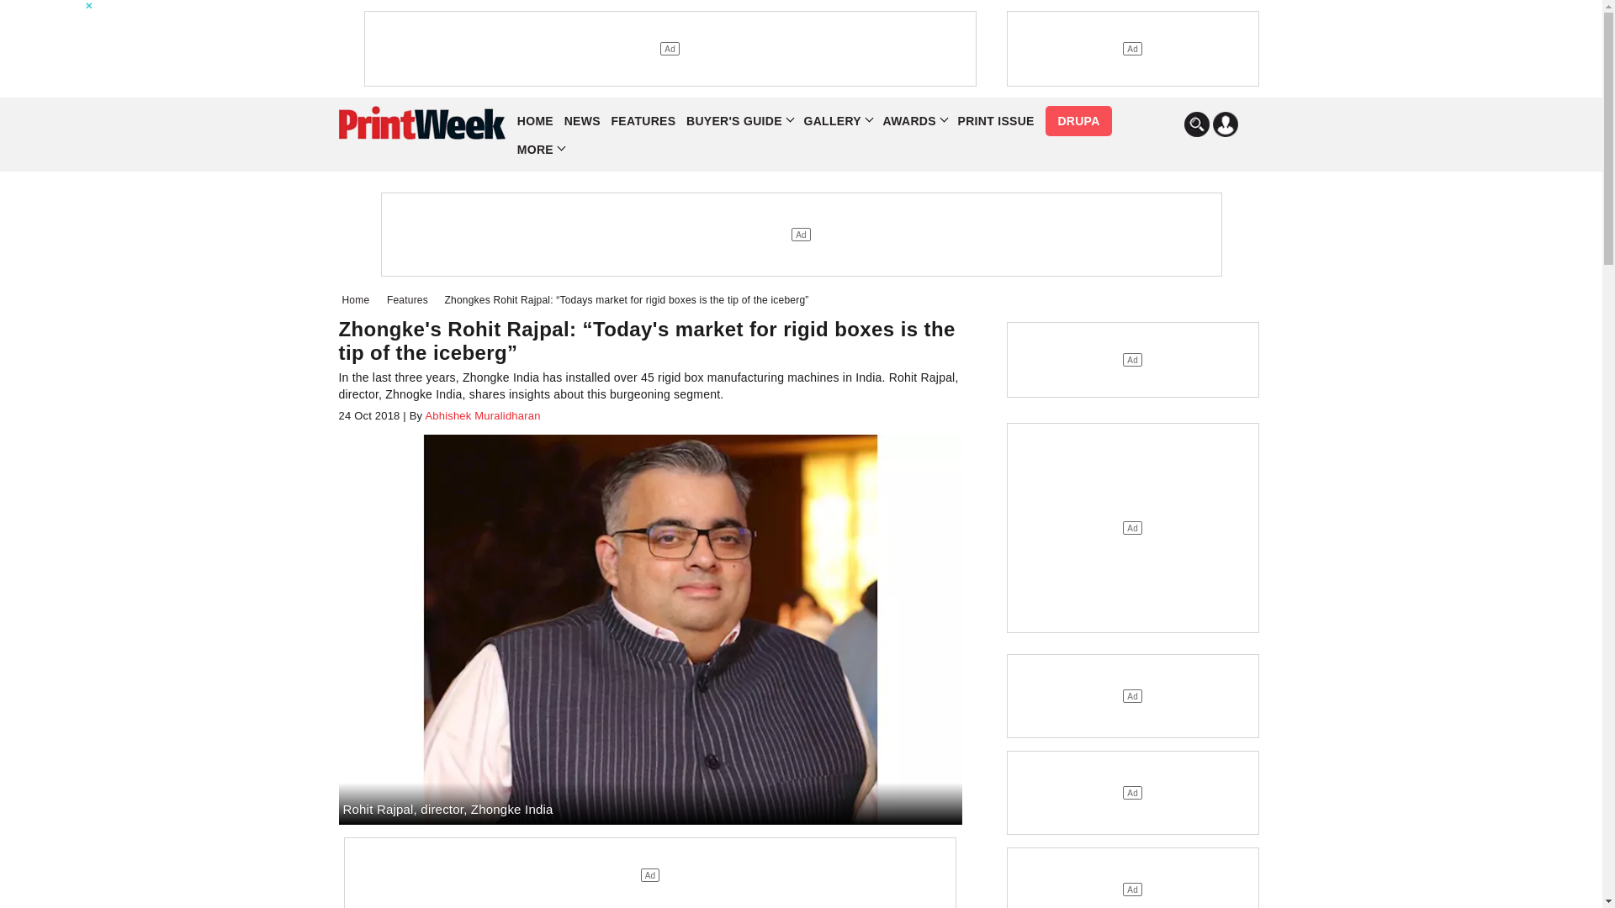 The height and width of the screenshot is (908, 1615). I want to click on GALLERY, so click(837, 121).